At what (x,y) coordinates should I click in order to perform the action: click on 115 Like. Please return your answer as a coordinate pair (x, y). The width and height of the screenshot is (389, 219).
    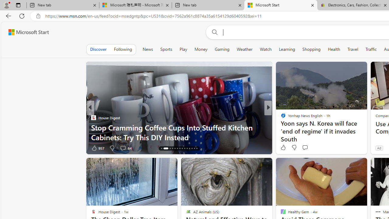
    Looking at the image, I should click on (284, 148).